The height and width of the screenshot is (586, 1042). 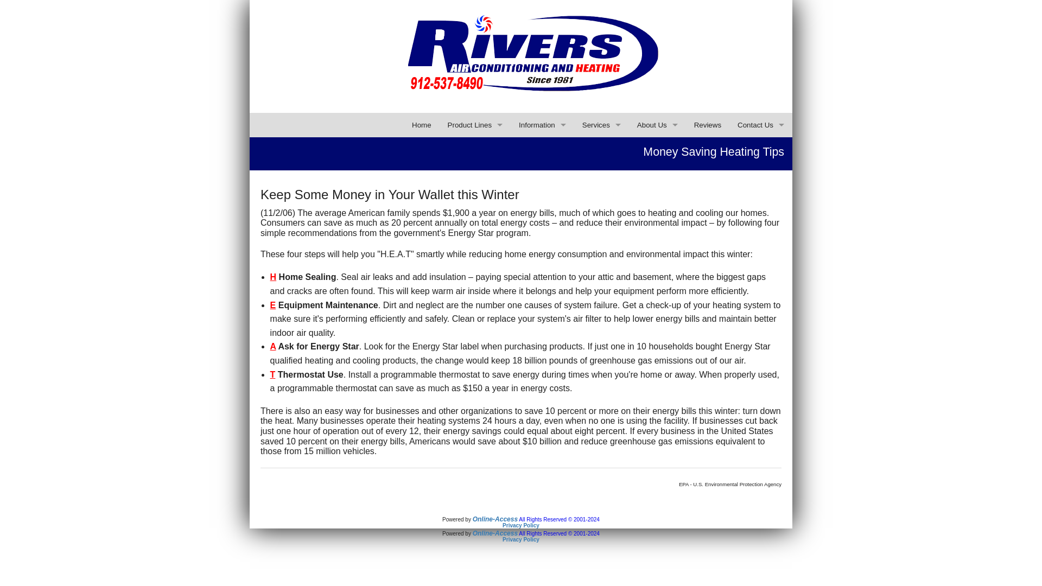 I want to click on General Information, so click(x=543, y=150).